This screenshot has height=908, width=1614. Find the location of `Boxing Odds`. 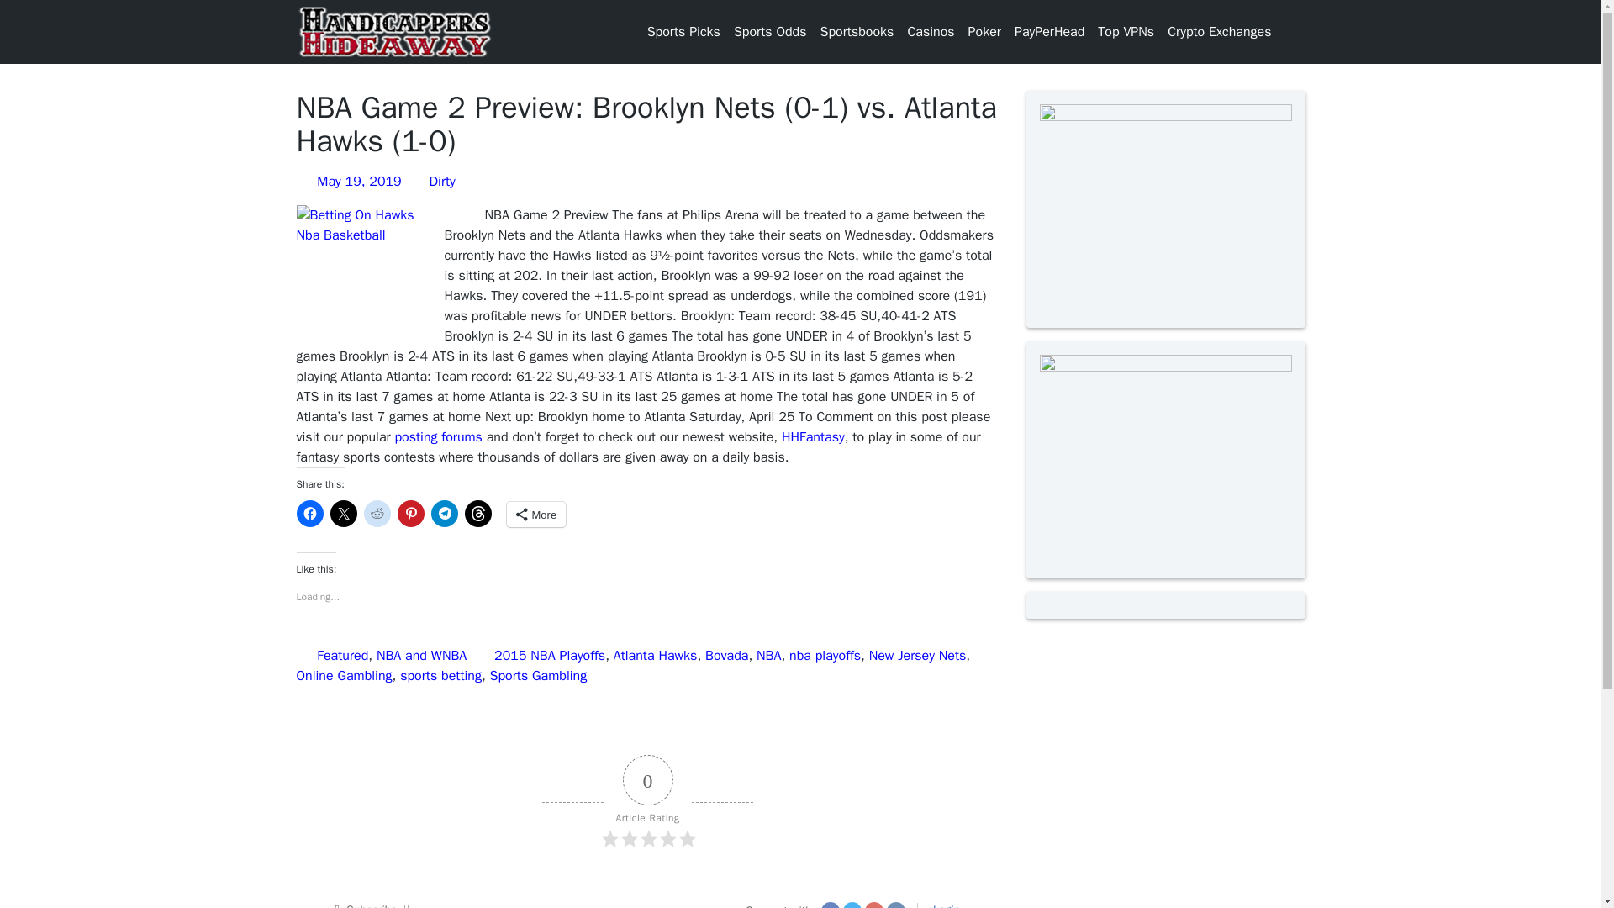

Boxing Odds is located at coordinates (752, 62).